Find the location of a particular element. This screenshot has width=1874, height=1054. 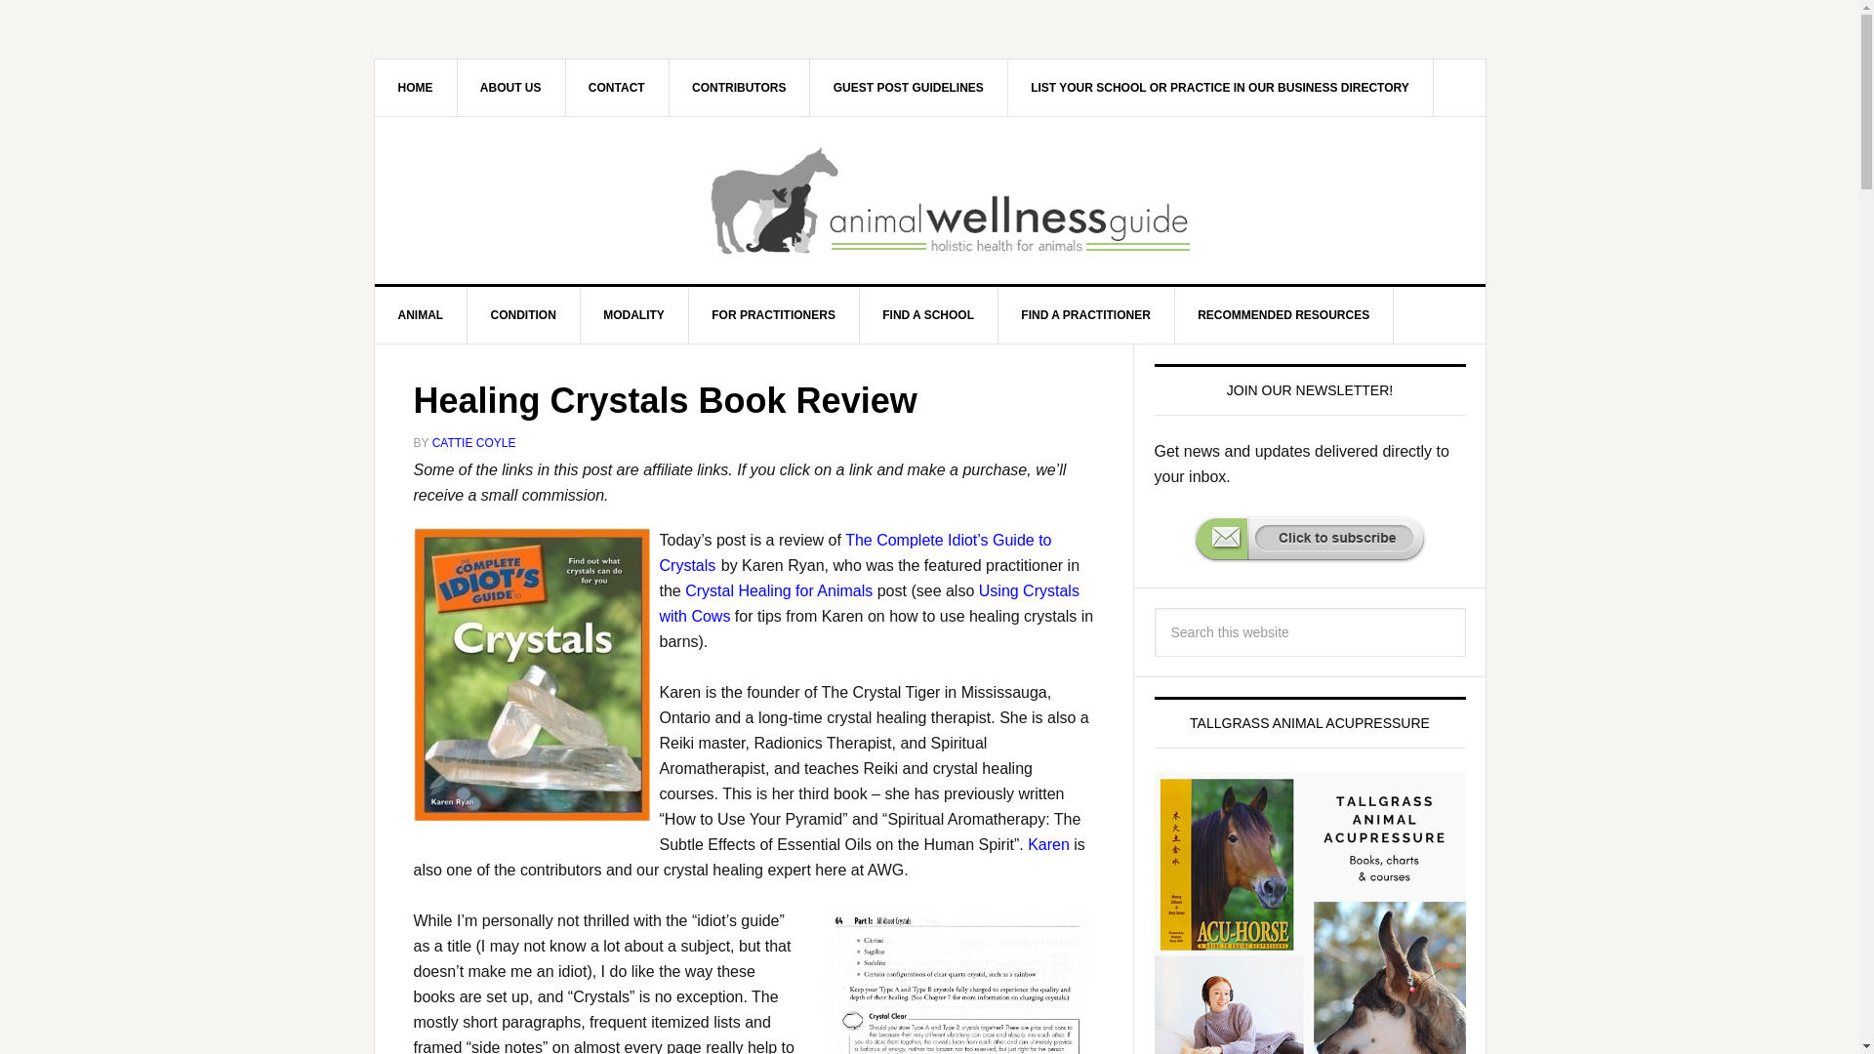

Crystal healing for animals is located at coordinates (779, 589).